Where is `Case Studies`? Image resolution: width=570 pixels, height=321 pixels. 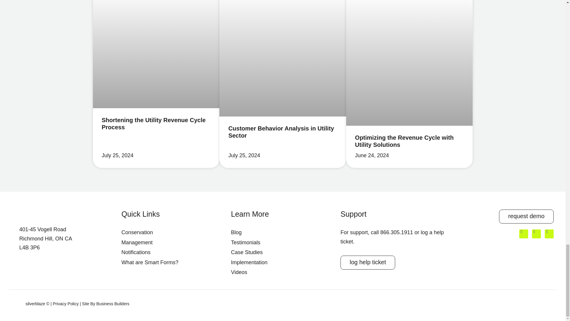
Case Studies is located at coordinates (283, 252).